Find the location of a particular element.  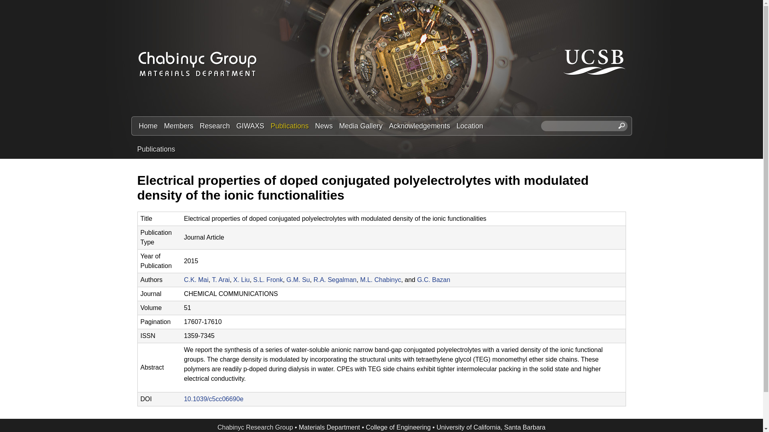

Location is located at coordinates (470, 126).